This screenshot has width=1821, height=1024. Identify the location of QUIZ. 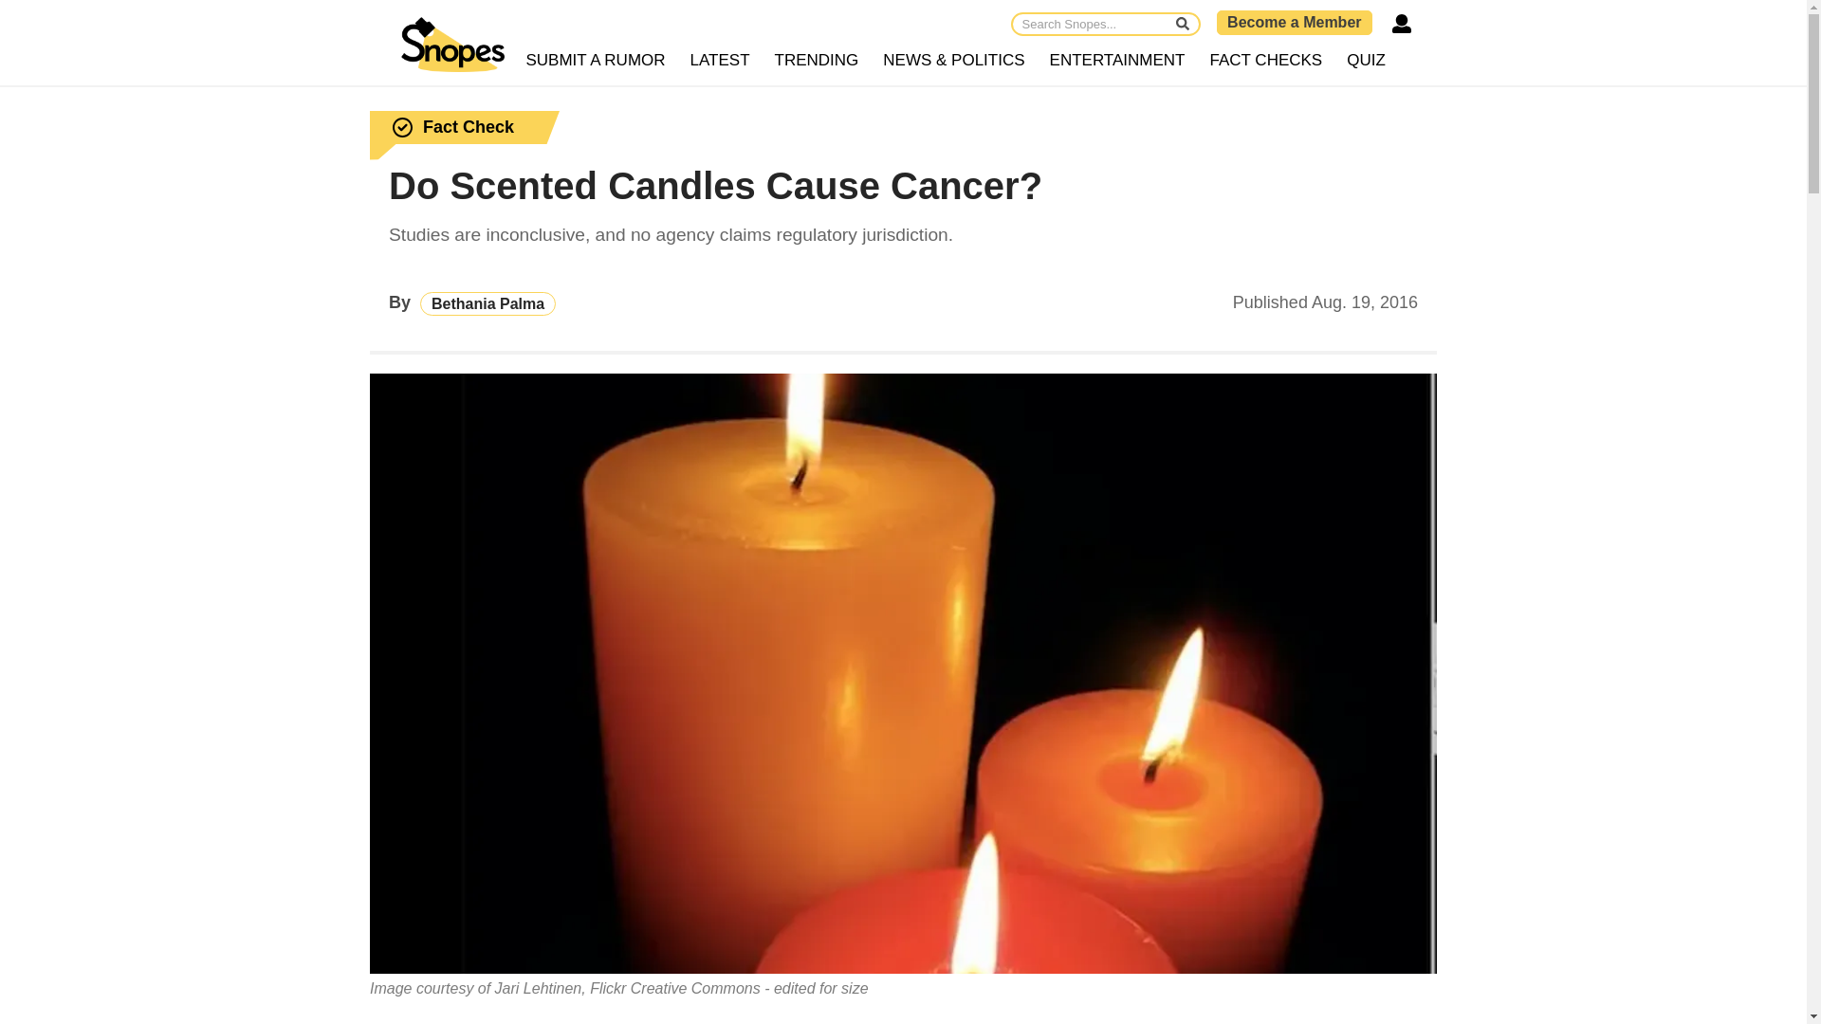
(1366, 61).